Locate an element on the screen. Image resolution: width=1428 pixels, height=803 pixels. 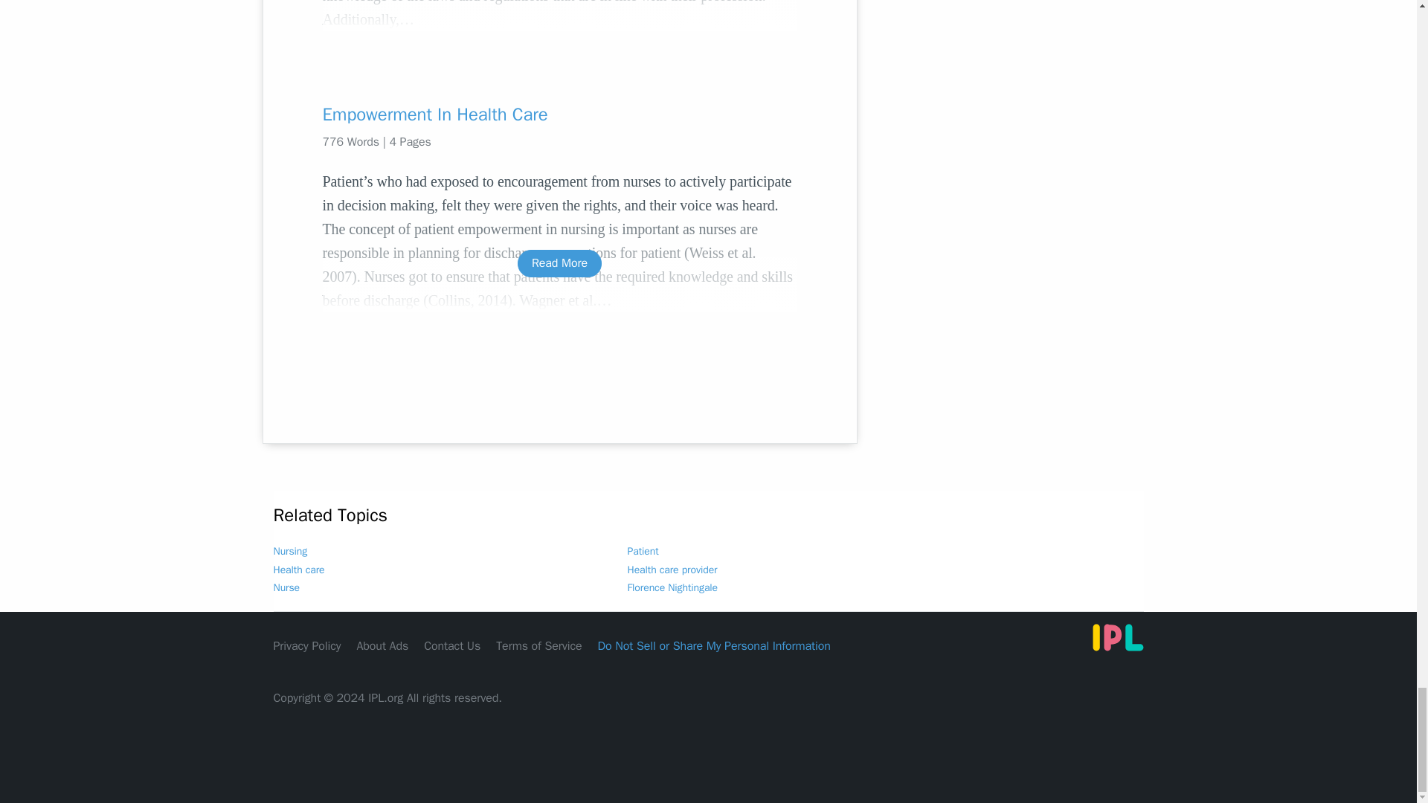
Health care provider is located at coordinates (672, 570).